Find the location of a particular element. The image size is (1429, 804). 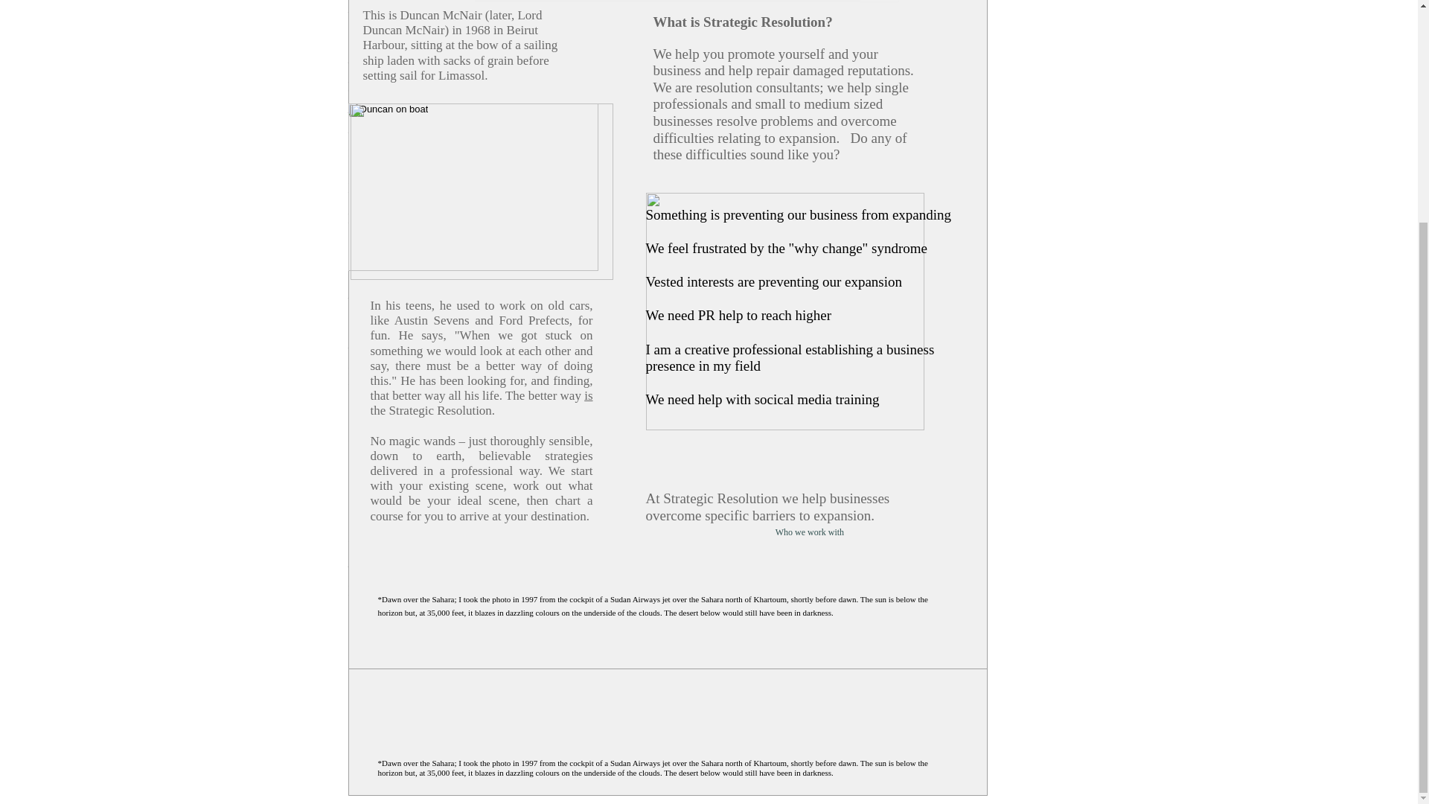

Duncan Beirut harbour 1968 -2 is located at coordinates (389, 109).